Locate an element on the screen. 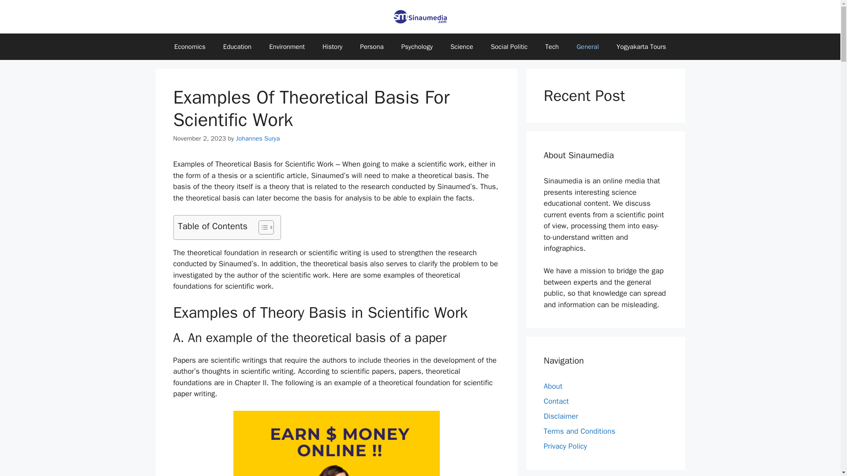 The image size is (847, 476). Psychology is located at coordinates (417, 47).